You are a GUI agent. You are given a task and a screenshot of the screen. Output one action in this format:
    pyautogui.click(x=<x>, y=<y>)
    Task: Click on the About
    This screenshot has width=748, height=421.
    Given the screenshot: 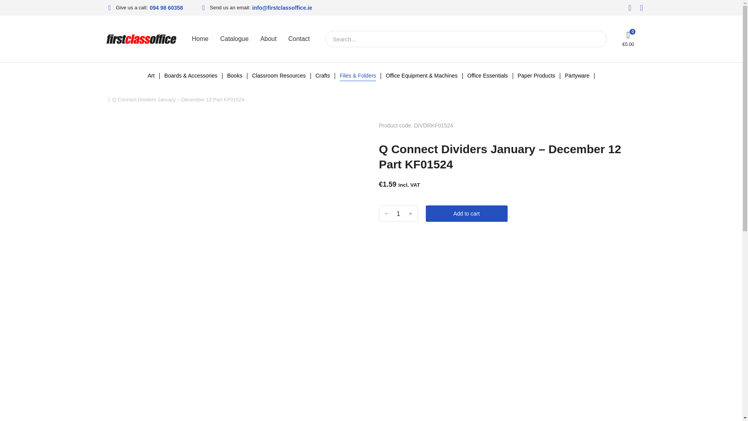 What is the action you would take?
    pyautogui.click(x=268, y=39)
    